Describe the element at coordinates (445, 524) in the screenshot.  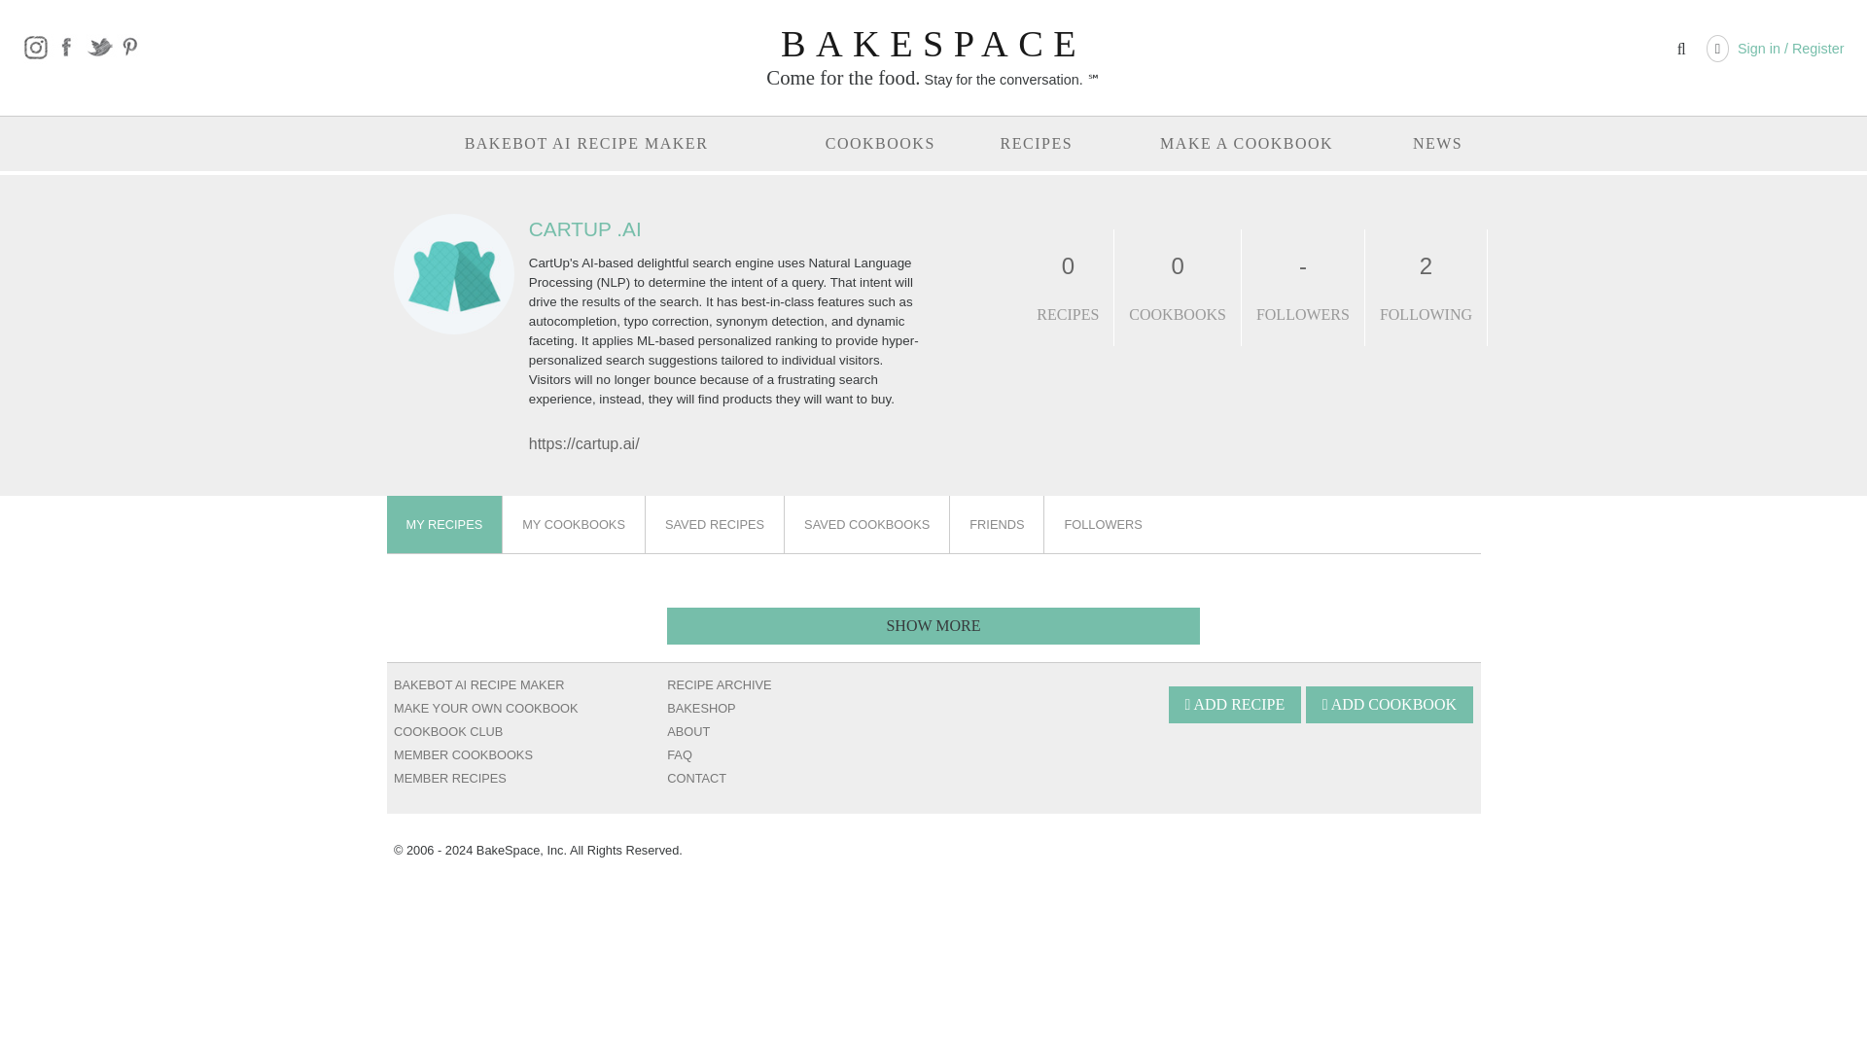
I see `MY RECIPES` at that location.